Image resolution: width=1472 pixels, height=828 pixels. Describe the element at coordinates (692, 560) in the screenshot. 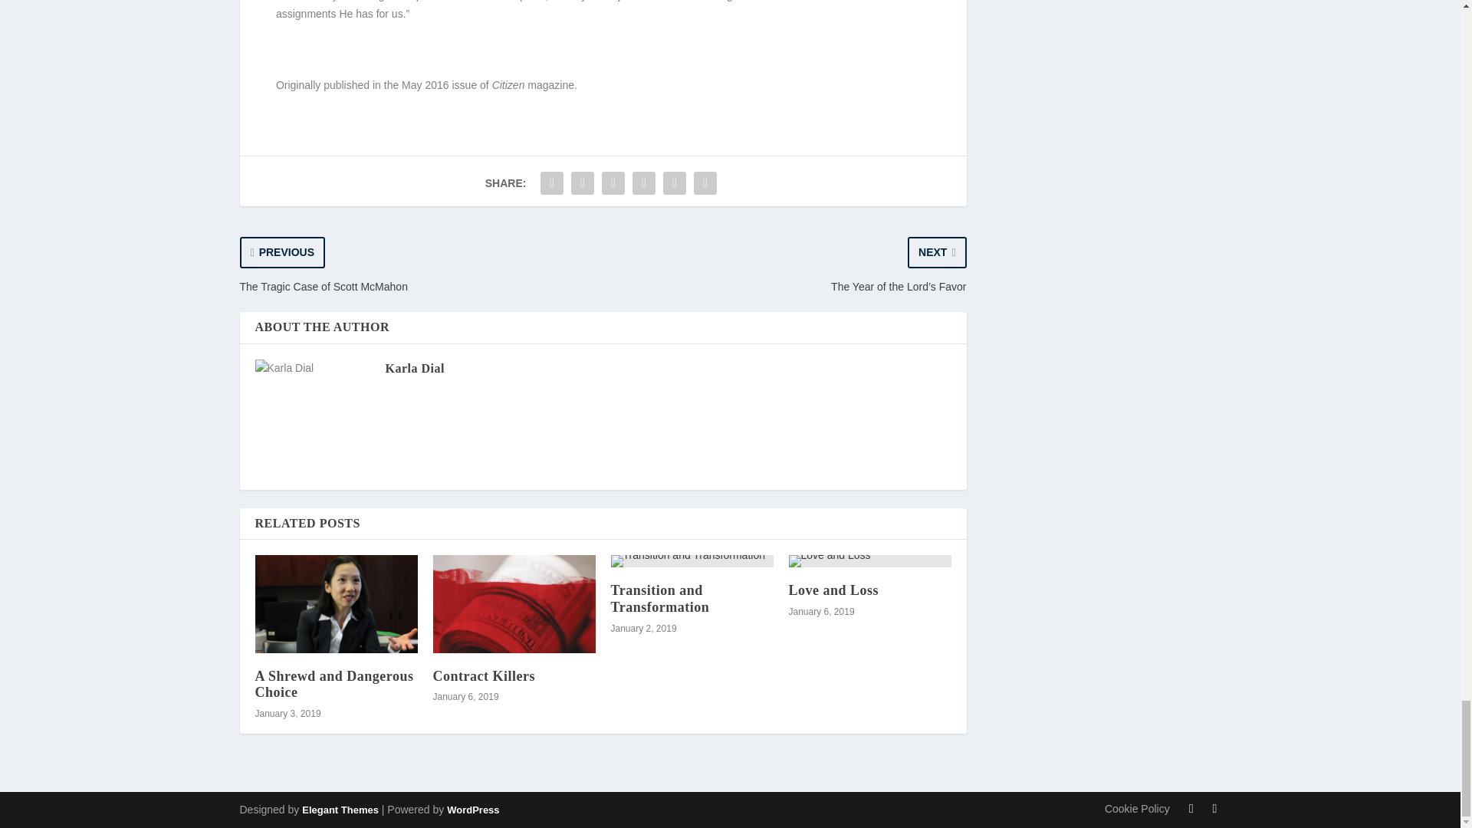

I see `Transition and Transformation` at that location.